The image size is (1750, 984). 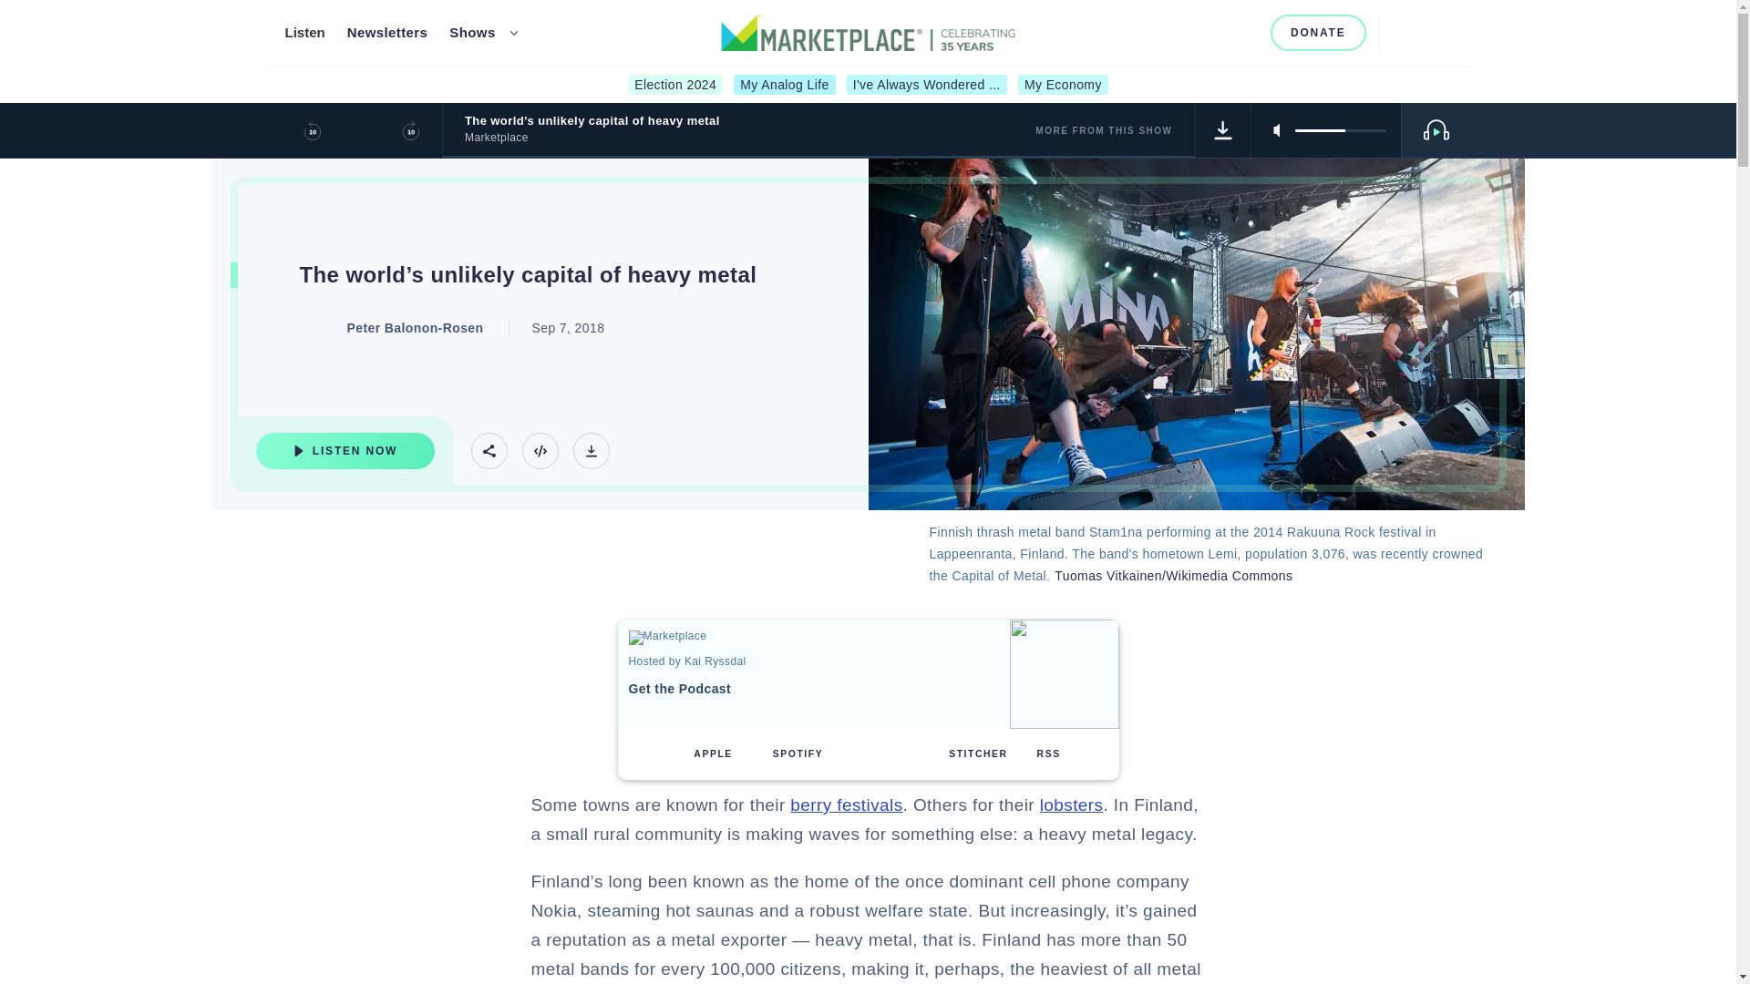 I want to click on Shows, so click(x=472, y=33).